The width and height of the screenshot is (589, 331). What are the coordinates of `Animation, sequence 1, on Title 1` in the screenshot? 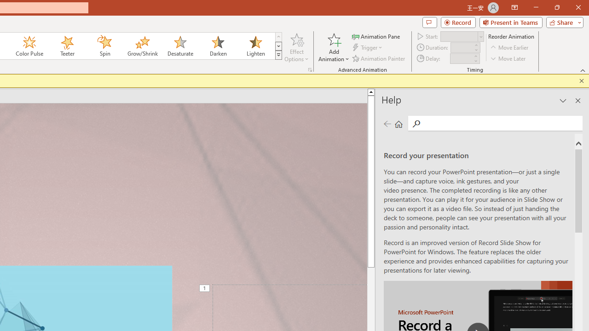 It's located at (205, 289).